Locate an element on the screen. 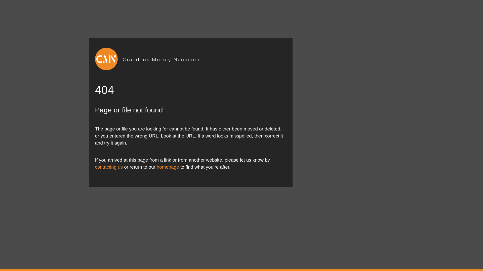 The height and width of the screenshot is (271, 483). Craddock Murray Neumann is located at coordinates (162, 59).